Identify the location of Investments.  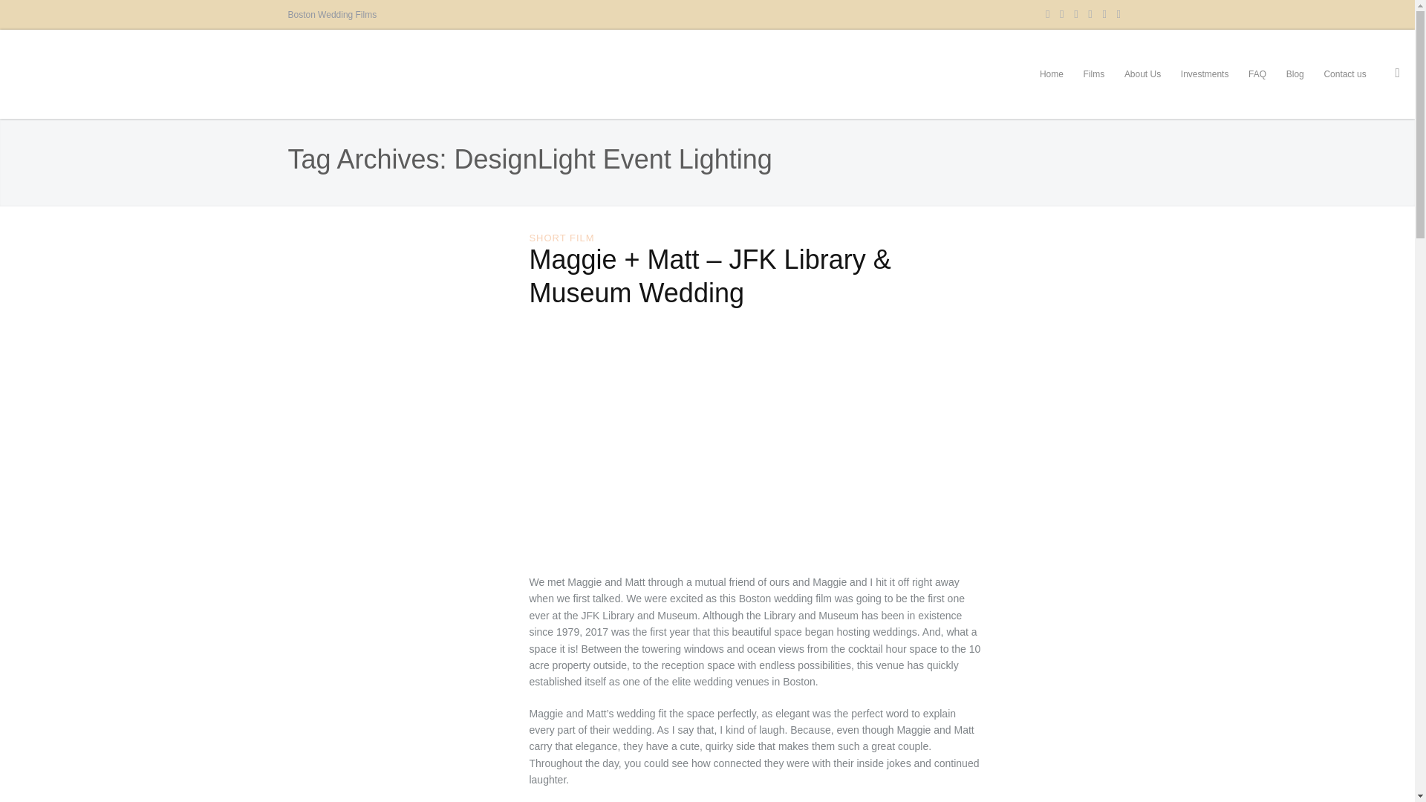
(1204, 74).